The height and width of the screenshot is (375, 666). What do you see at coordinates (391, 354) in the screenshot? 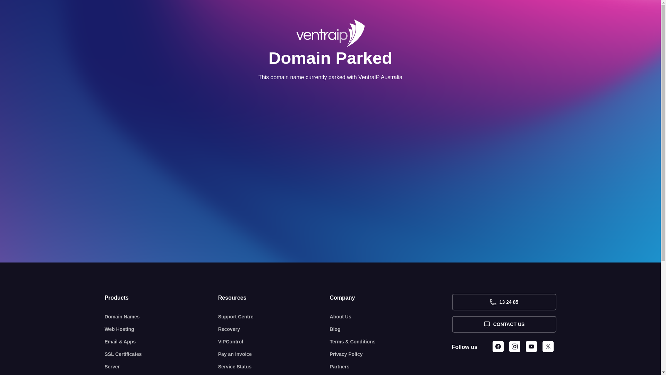
I see `Privacy Policy` at bounding box center [391, 354].